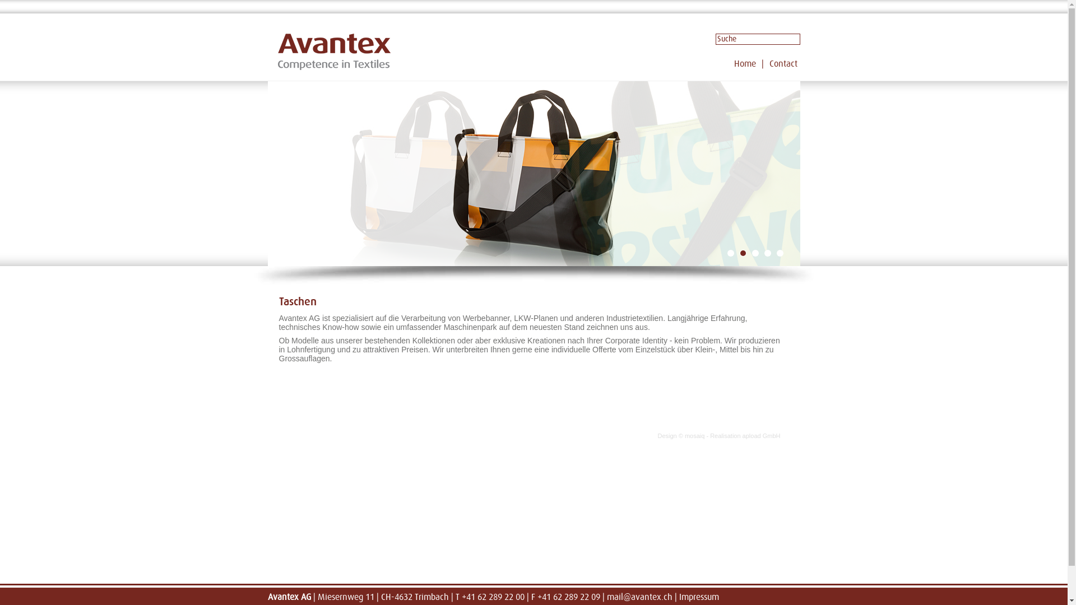 This screenshot has width=1076, height=605. I want to click on Realisation apload GmbH, so click(745, 436).